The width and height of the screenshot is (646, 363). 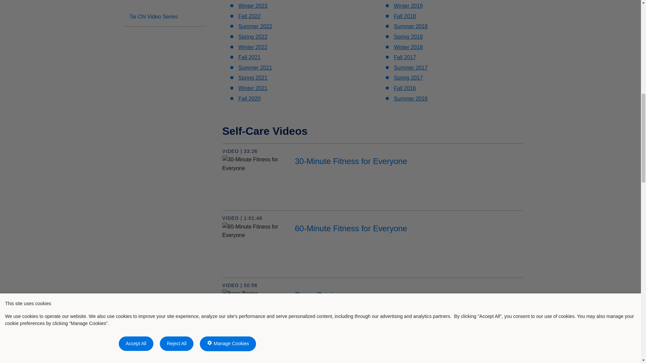 What do you see at coordinates (253, 88) in the screenshot?
I see `Winter 2021` at bounding box center [253, 88].